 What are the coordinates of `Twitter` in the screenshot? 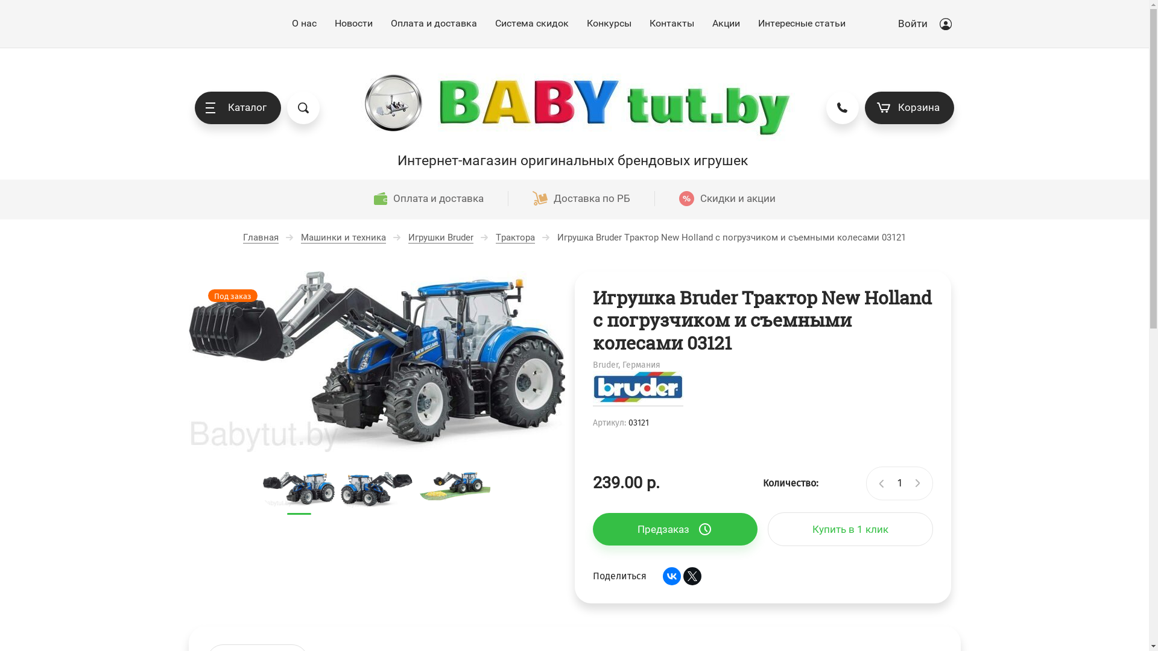 It's located at (692, 576).